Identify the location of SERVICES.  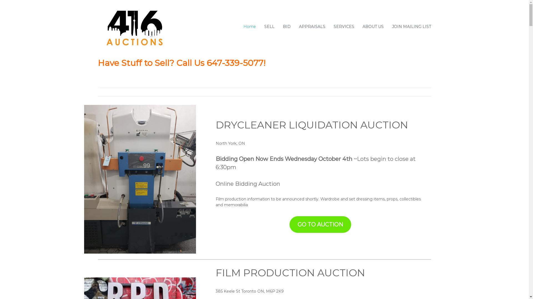
(344, 27).